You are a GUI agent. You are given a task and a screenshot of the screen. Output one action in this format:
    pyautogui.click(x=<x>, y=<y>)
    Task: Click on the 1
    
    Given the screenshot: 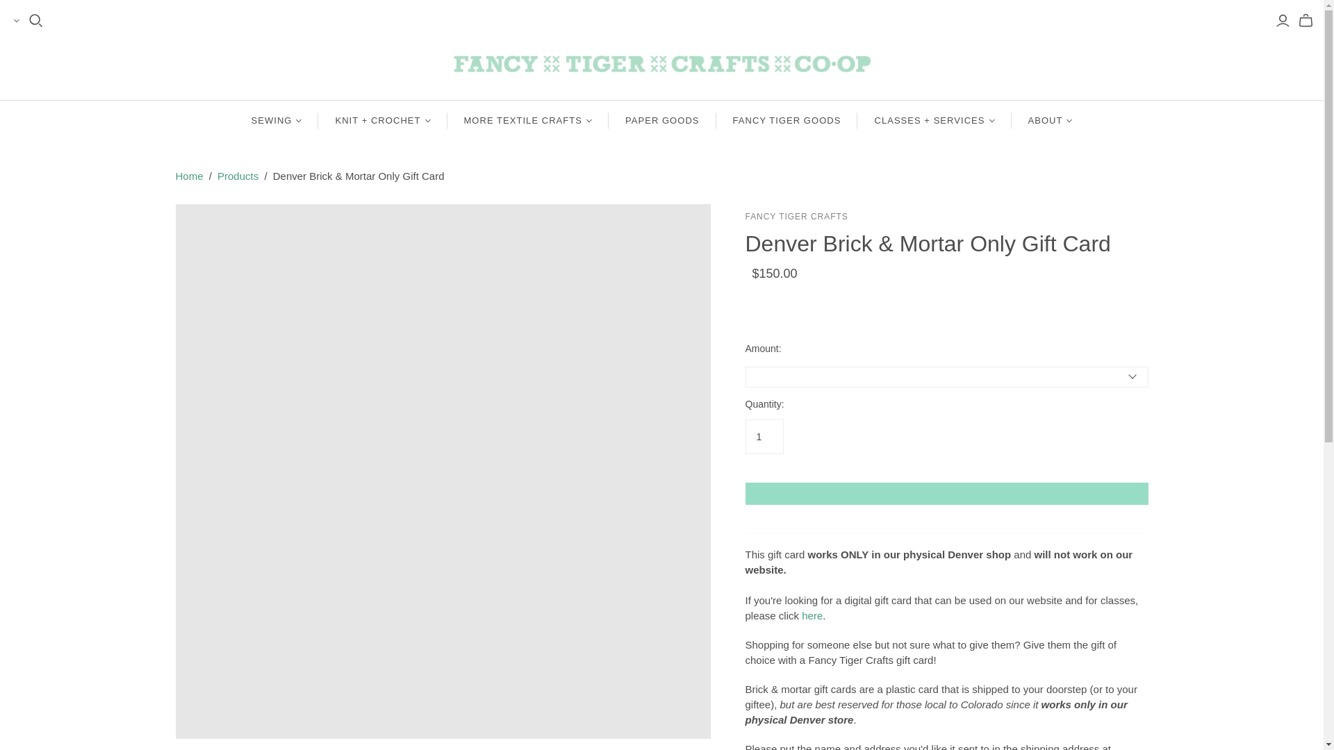 What is the action you would take?
    pyautogui.click(x=764, y=436)
    